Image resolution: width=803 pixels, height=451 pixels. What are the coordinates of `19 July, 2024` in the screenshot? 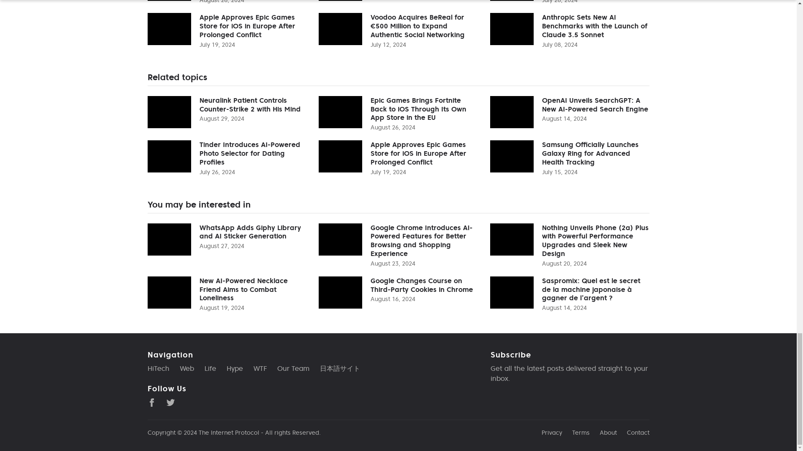 It's located at (217, 44).